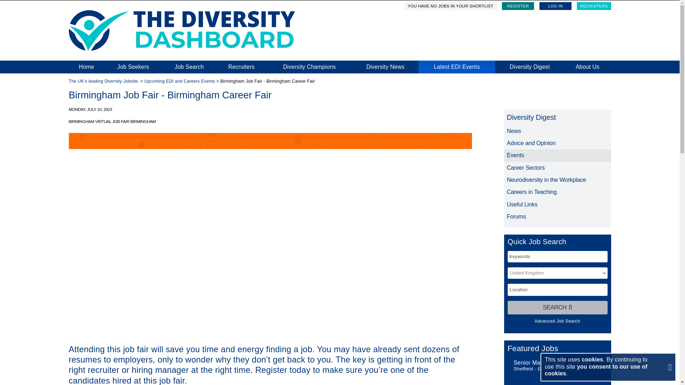  What do you see at coordinates (86, 67) in the screenshot?
I see `Home` at bounding box center [86, 67].